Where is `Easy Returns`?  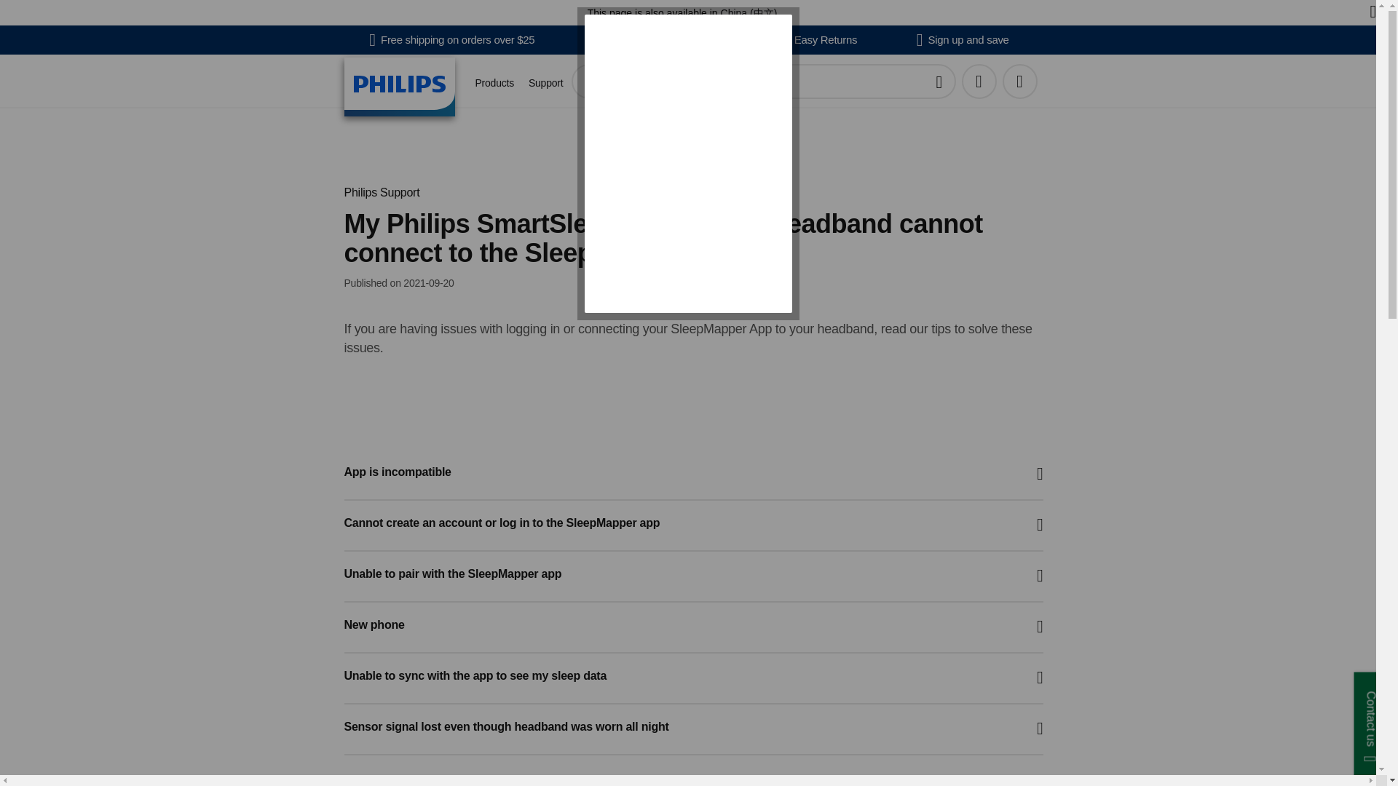 Easy Returns is located at coordinates (820, 39).